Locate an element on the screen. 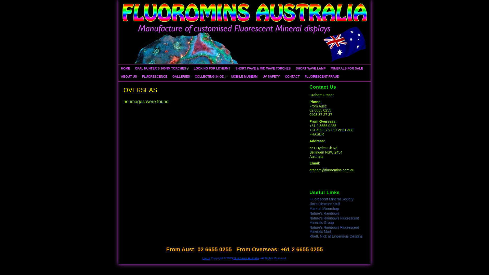 Image resolution: width=489 pixels, height=275 pixels. Fluoromins Australia is located at coordinates (246, 258).